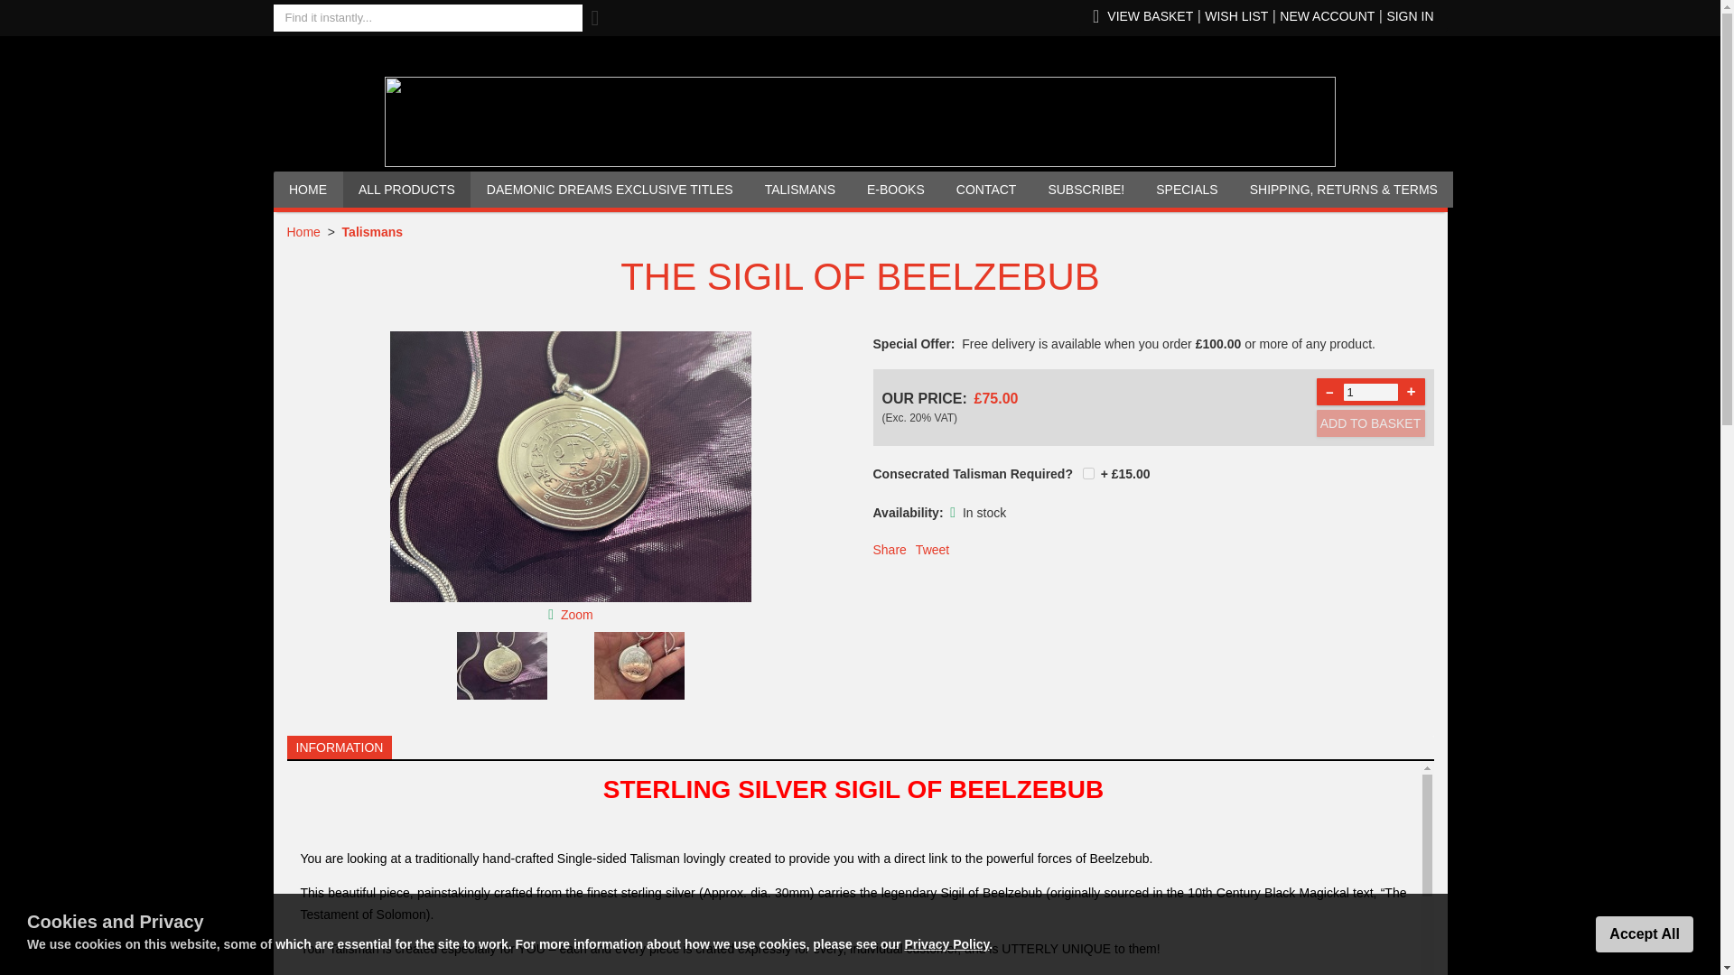 The image size is (1734, 975). I want to click on The Sigil of Beelzebub, so click(571, 467).